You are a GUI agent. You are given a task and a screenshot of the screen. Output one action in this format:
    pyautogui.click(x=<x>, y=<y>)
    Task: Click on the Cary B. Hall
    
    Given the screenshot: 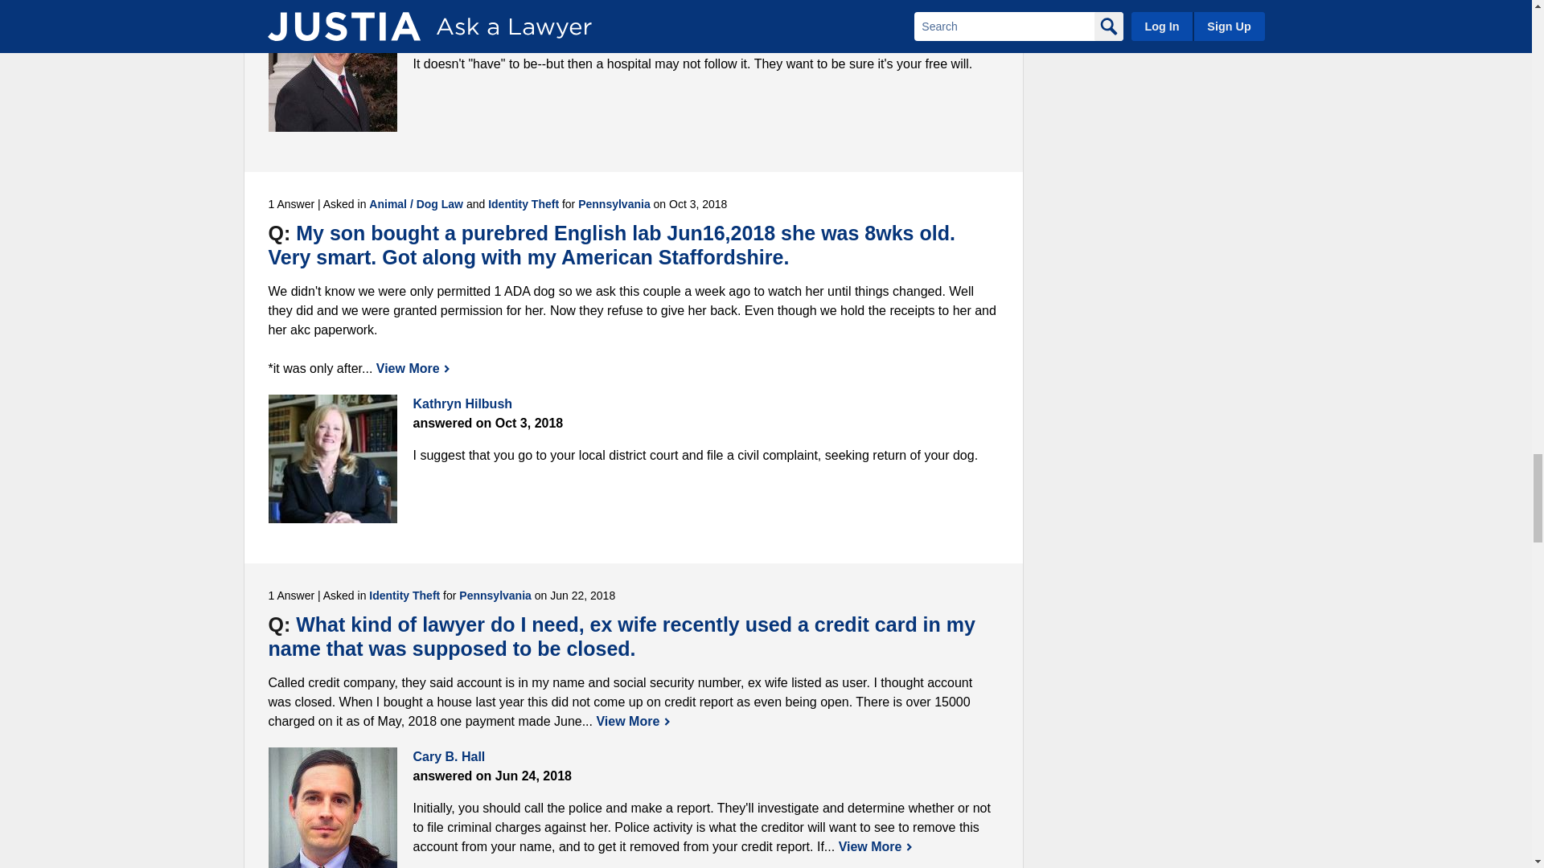 What is the action you would take?
    pyautogui.click(x=333, y=807)
    